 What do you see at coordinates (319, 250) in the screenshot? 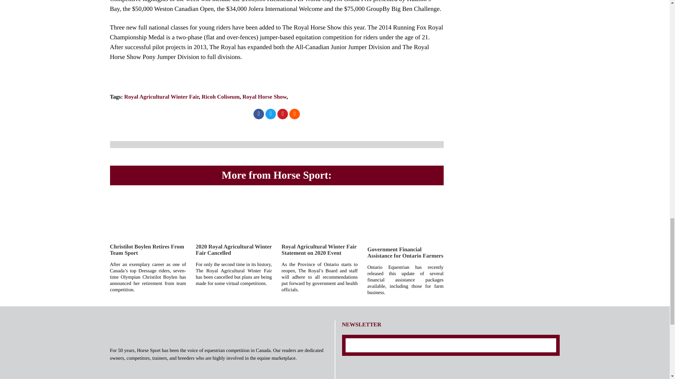
I see `Royal Agricultural Winter Fair Statement on 2020 Event` at bounding box center [319, 250].